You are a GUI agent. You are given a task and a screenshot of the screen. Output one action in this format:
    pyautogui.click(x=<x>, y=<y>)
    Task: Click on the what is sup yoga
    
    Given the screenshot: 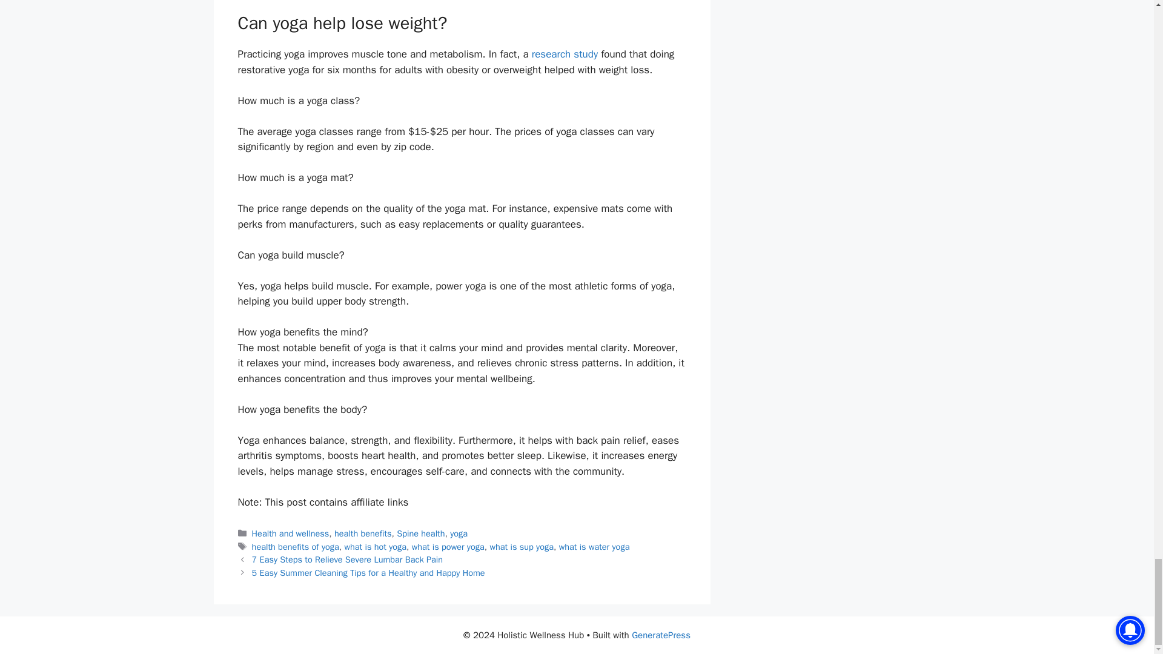 What is the action you would take?
    pyautogui.click(x=521, y=546)
    